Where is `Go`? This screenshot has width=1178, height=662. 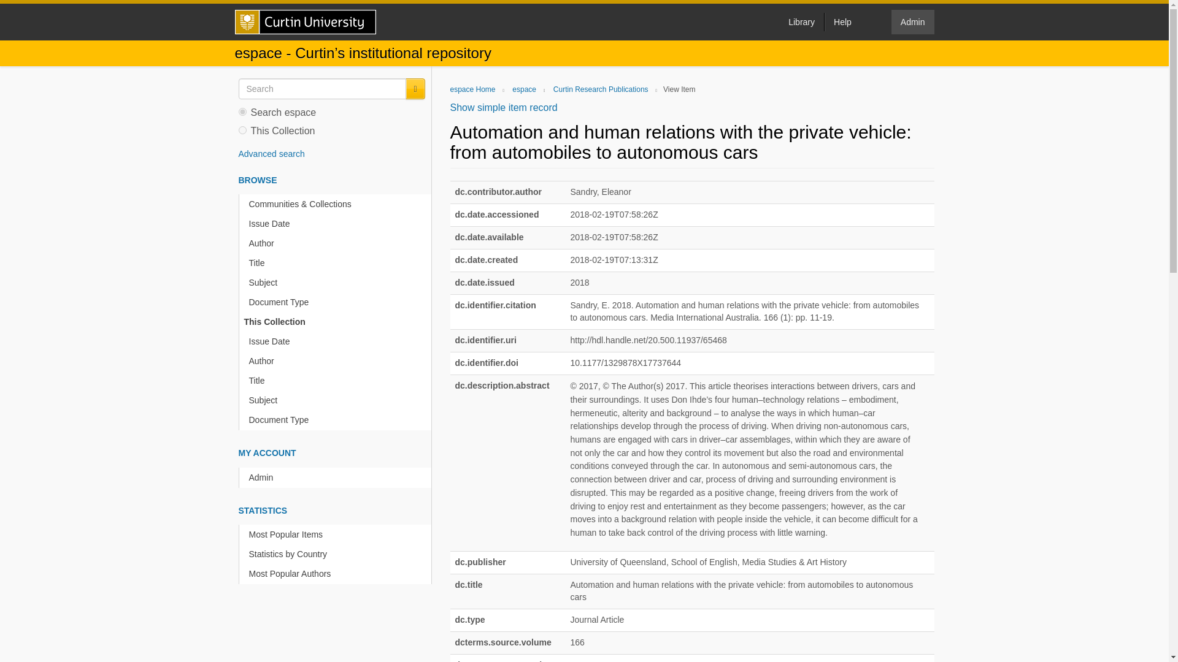
Go is located at coordinates (415, 89).